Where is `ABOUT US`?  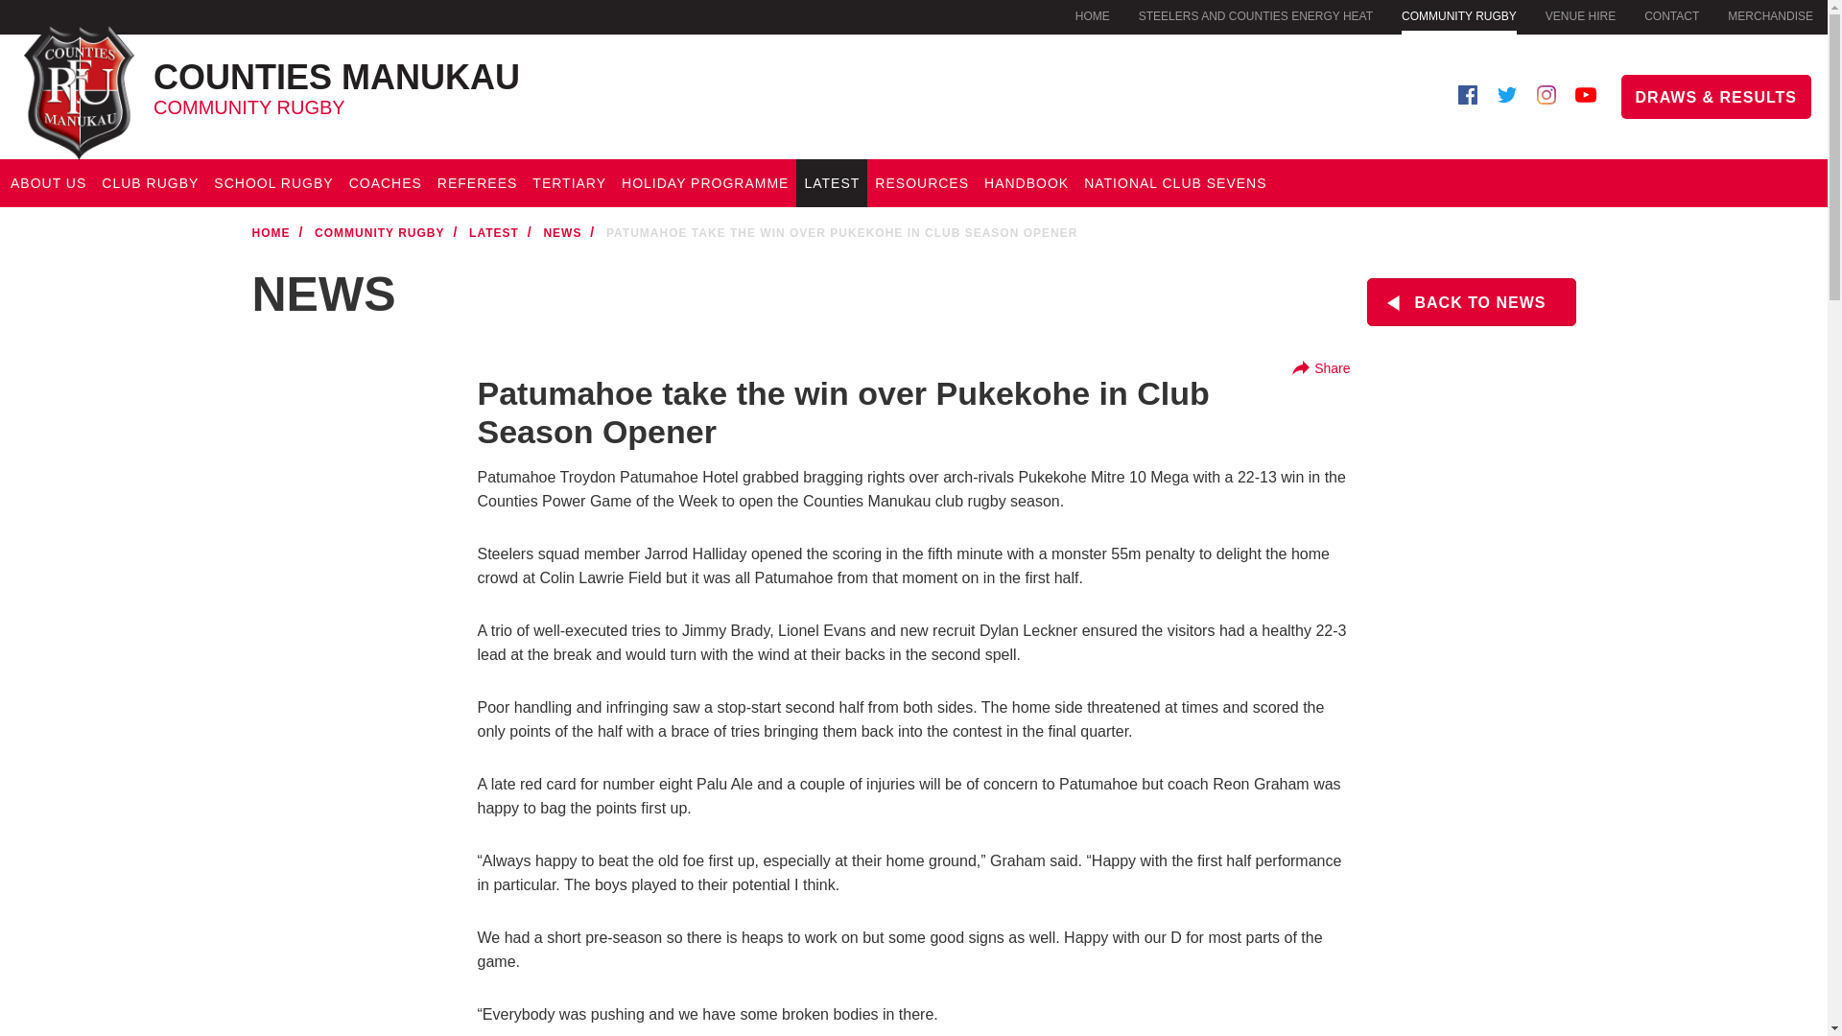
ABOUT US is located at coordinates (461, 81).